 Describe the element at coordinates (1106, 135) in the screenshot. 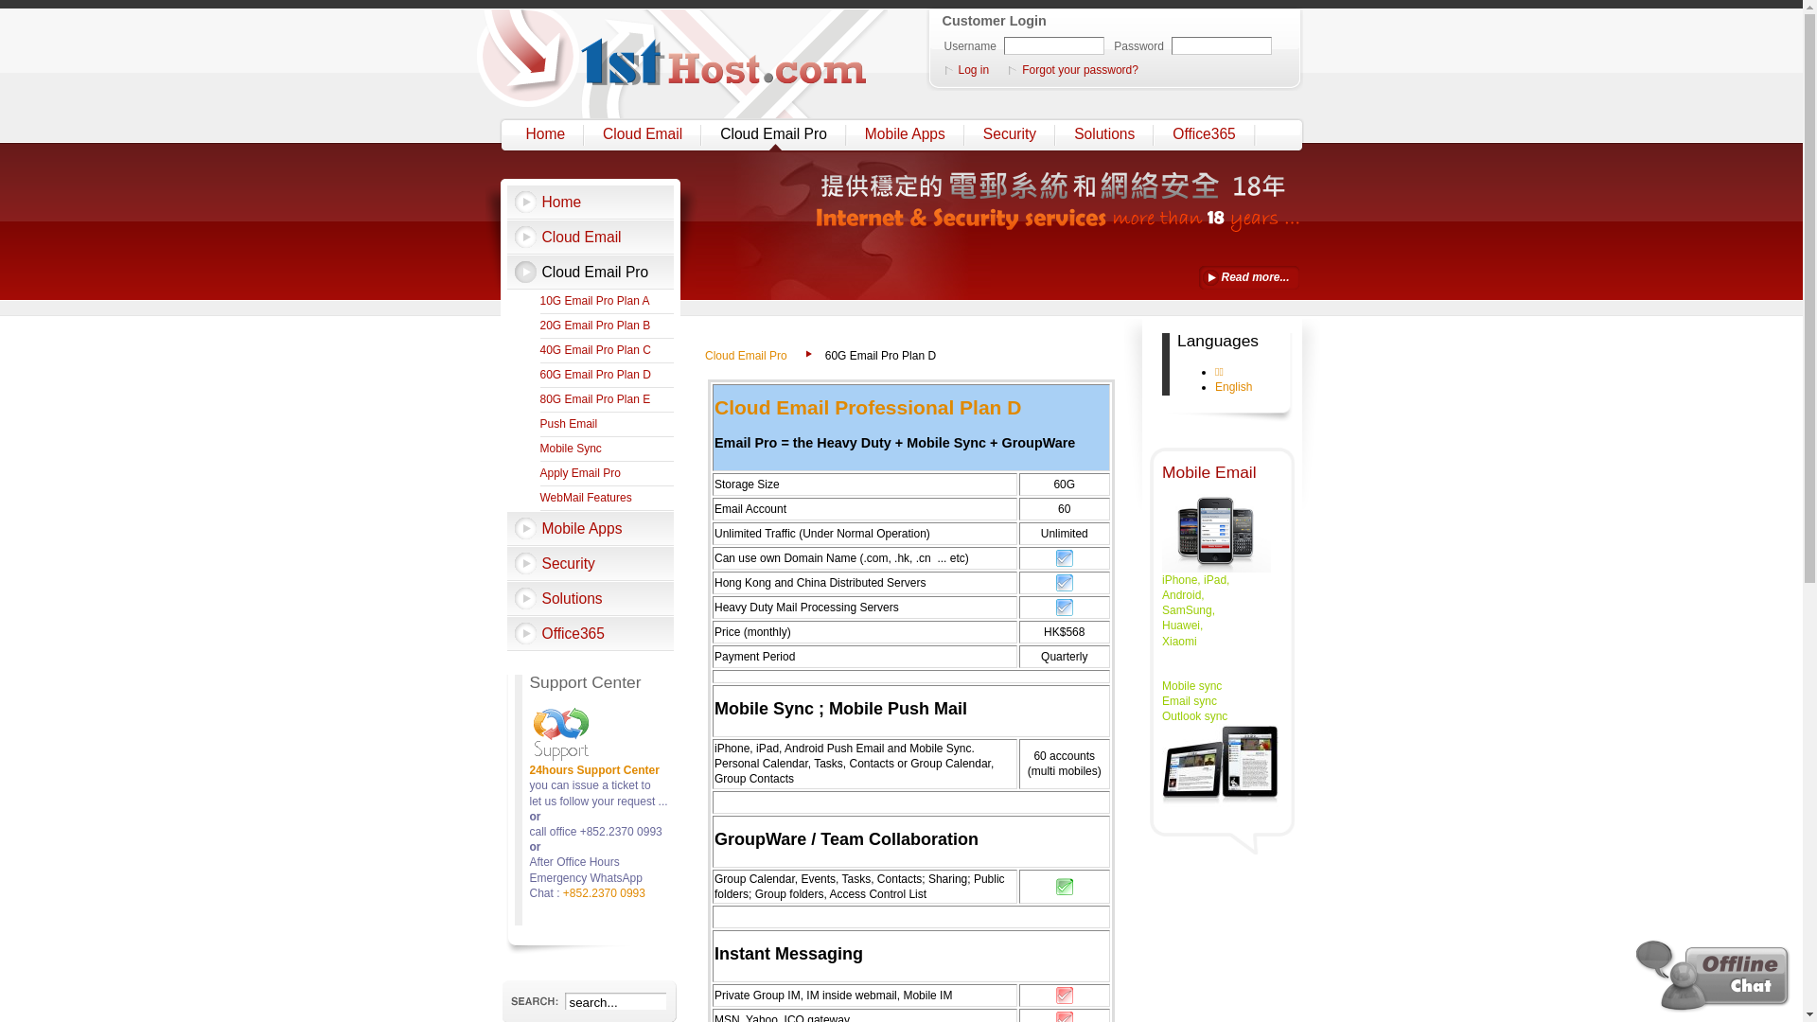

I see `Solutions` at that location.